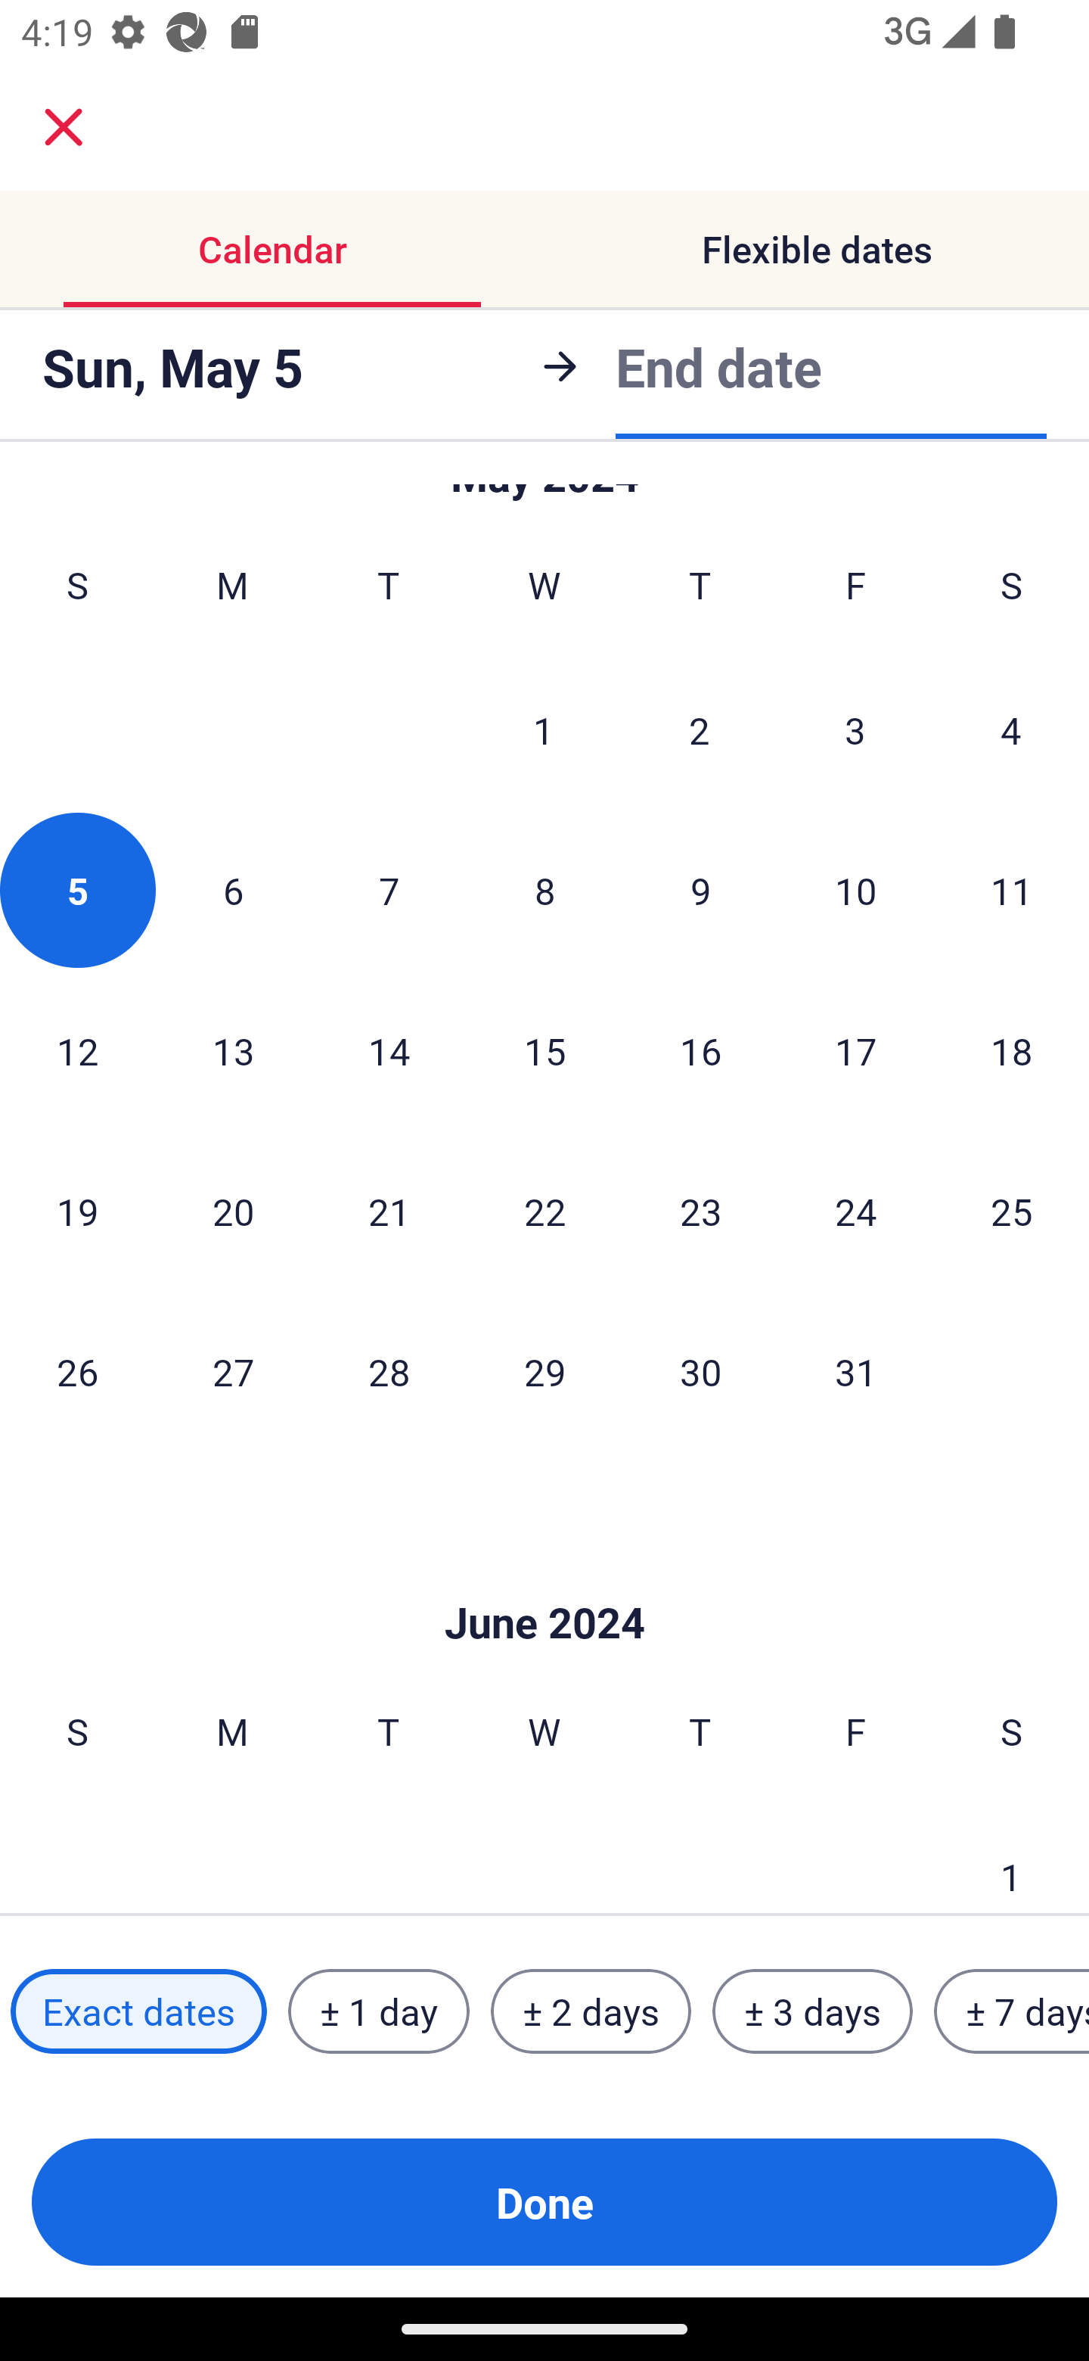 This screenshot has width=1089, height=2361. Describe the element at coordinates (389, 1050) in the screenshot. I see `14 Tuesday, May 14, 2024` at that location.